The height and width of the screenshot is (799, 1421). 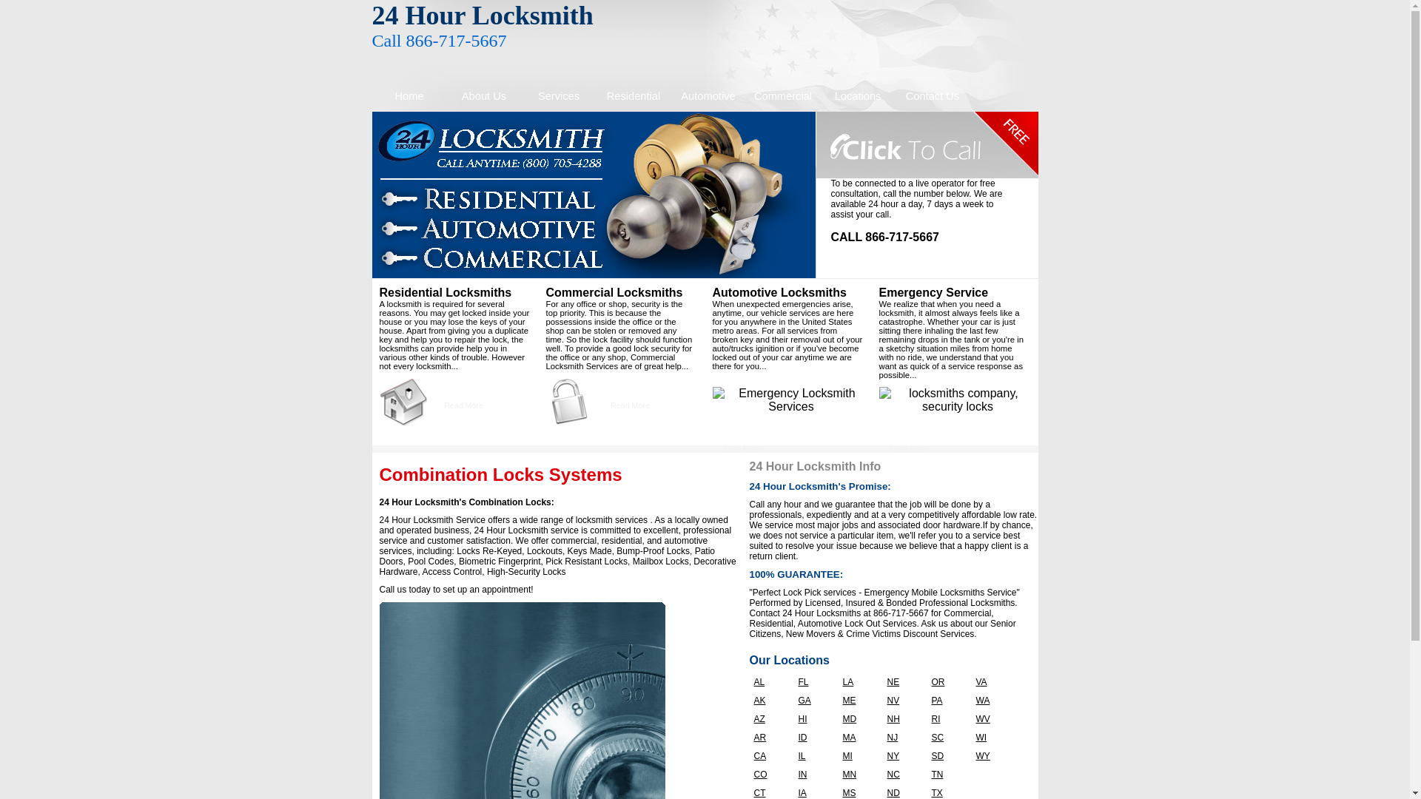 I want to click on Commercial Locksmiths, so click(x=570, y=402).